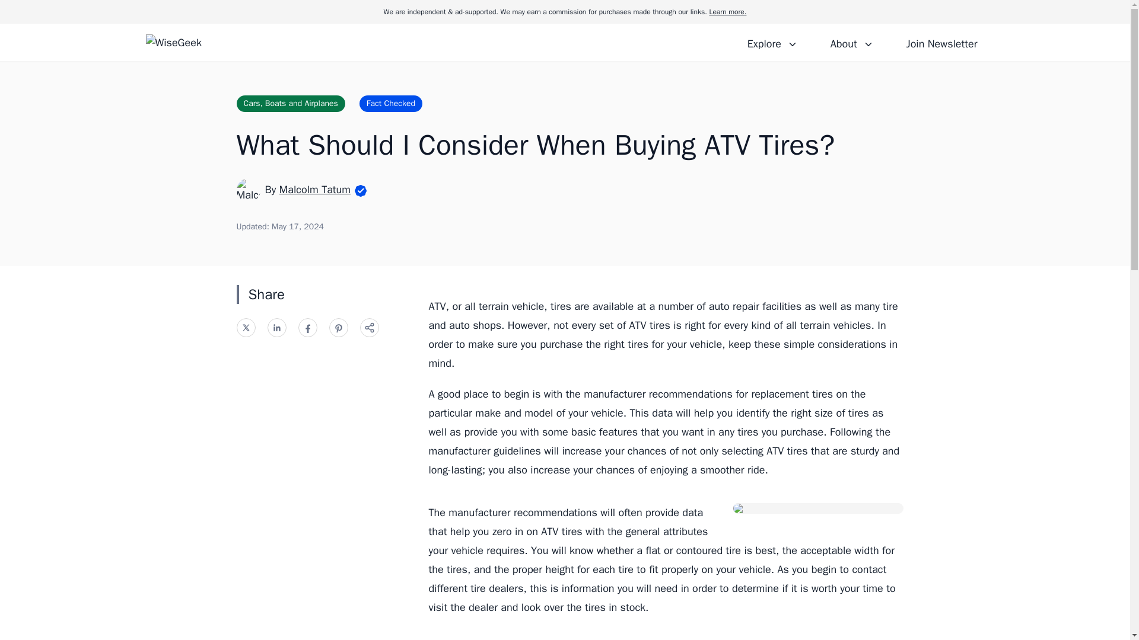 This screenshot has height=640, width=1139. Describe the element at coordinates (314, 189) in the screenshot. I see `Malcolm Tatum` at that location.